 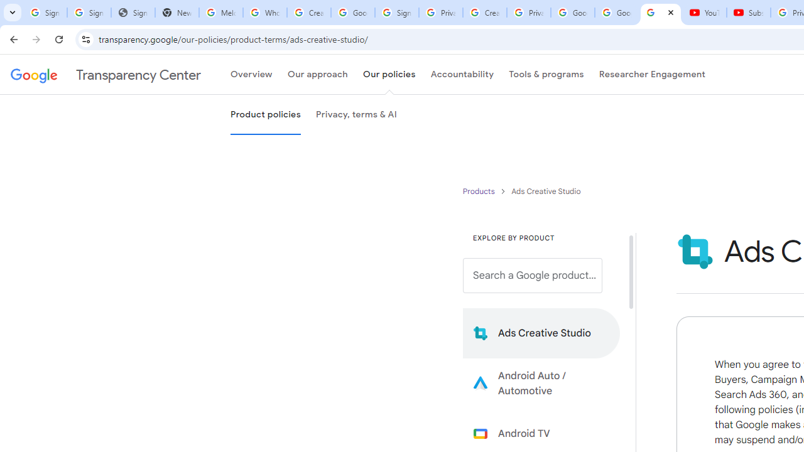 What do you see at coordinates (480, 191) in the screenshot?
I see `Product policies` at bounding box center [480, 191].